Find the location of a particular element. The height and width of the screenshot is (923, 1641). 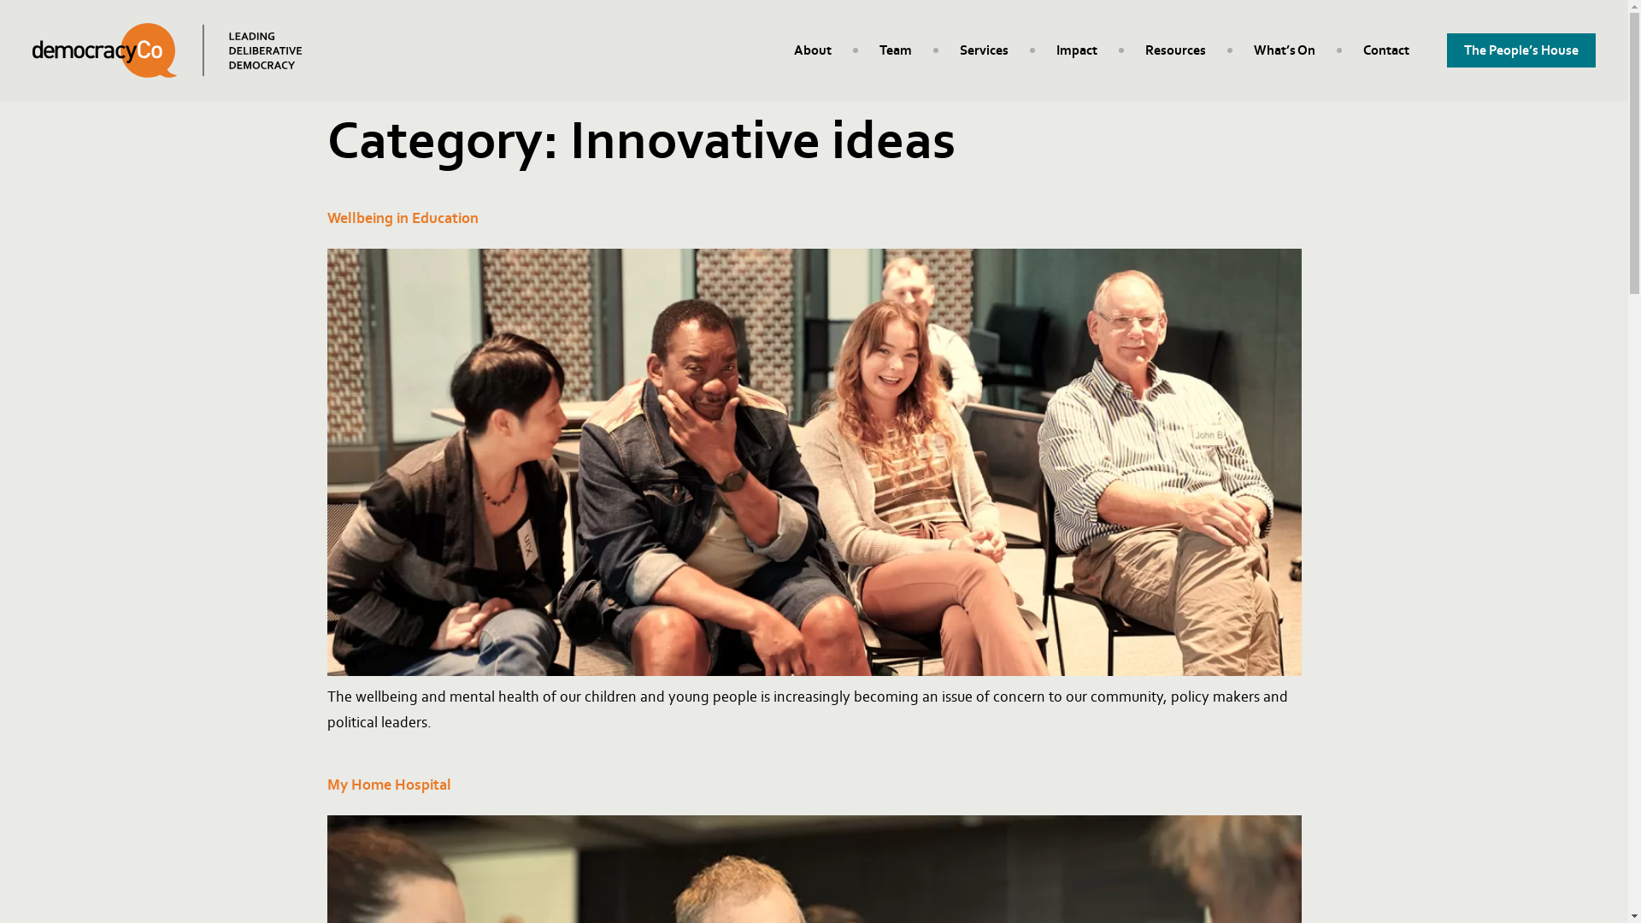

Resources is located at coordinates (1176, 50).